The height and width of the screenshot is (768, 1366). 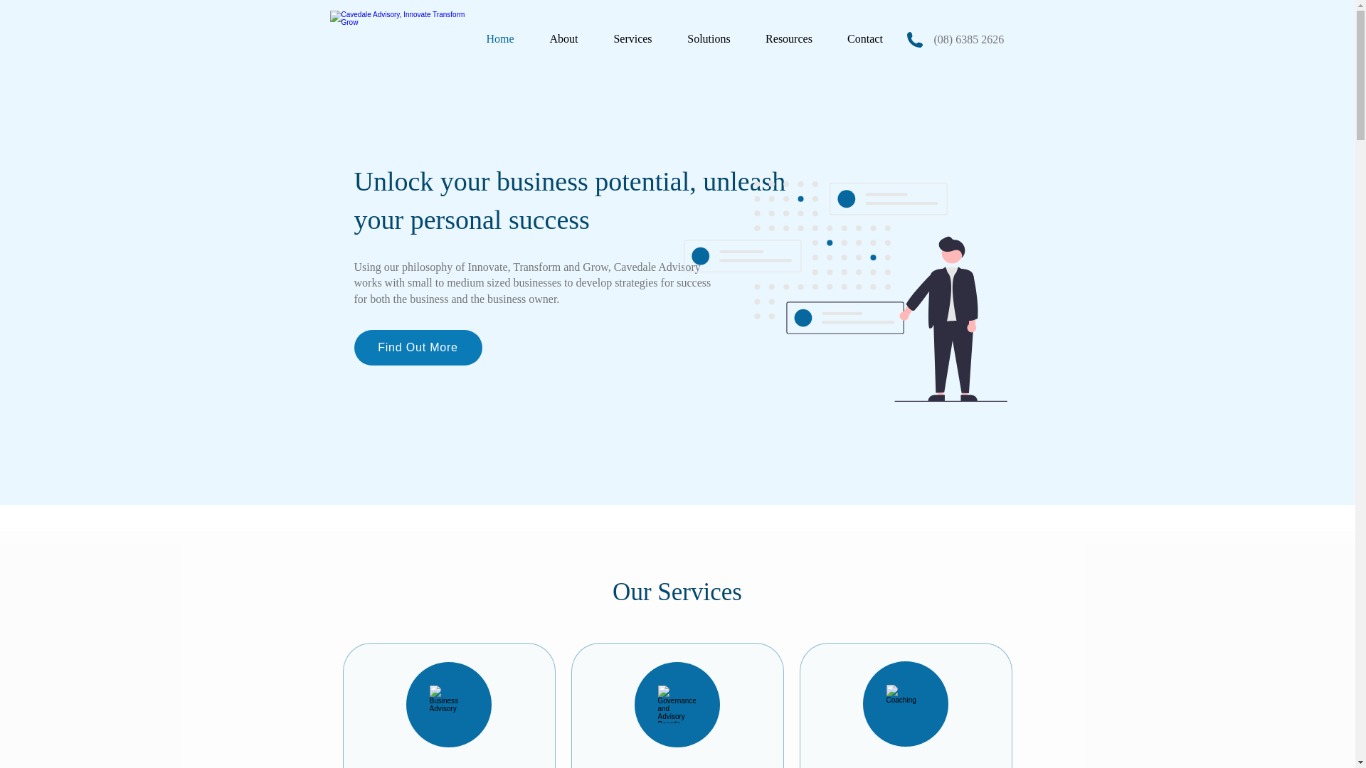 I want to click on Contact, so click(x=864, y=38).